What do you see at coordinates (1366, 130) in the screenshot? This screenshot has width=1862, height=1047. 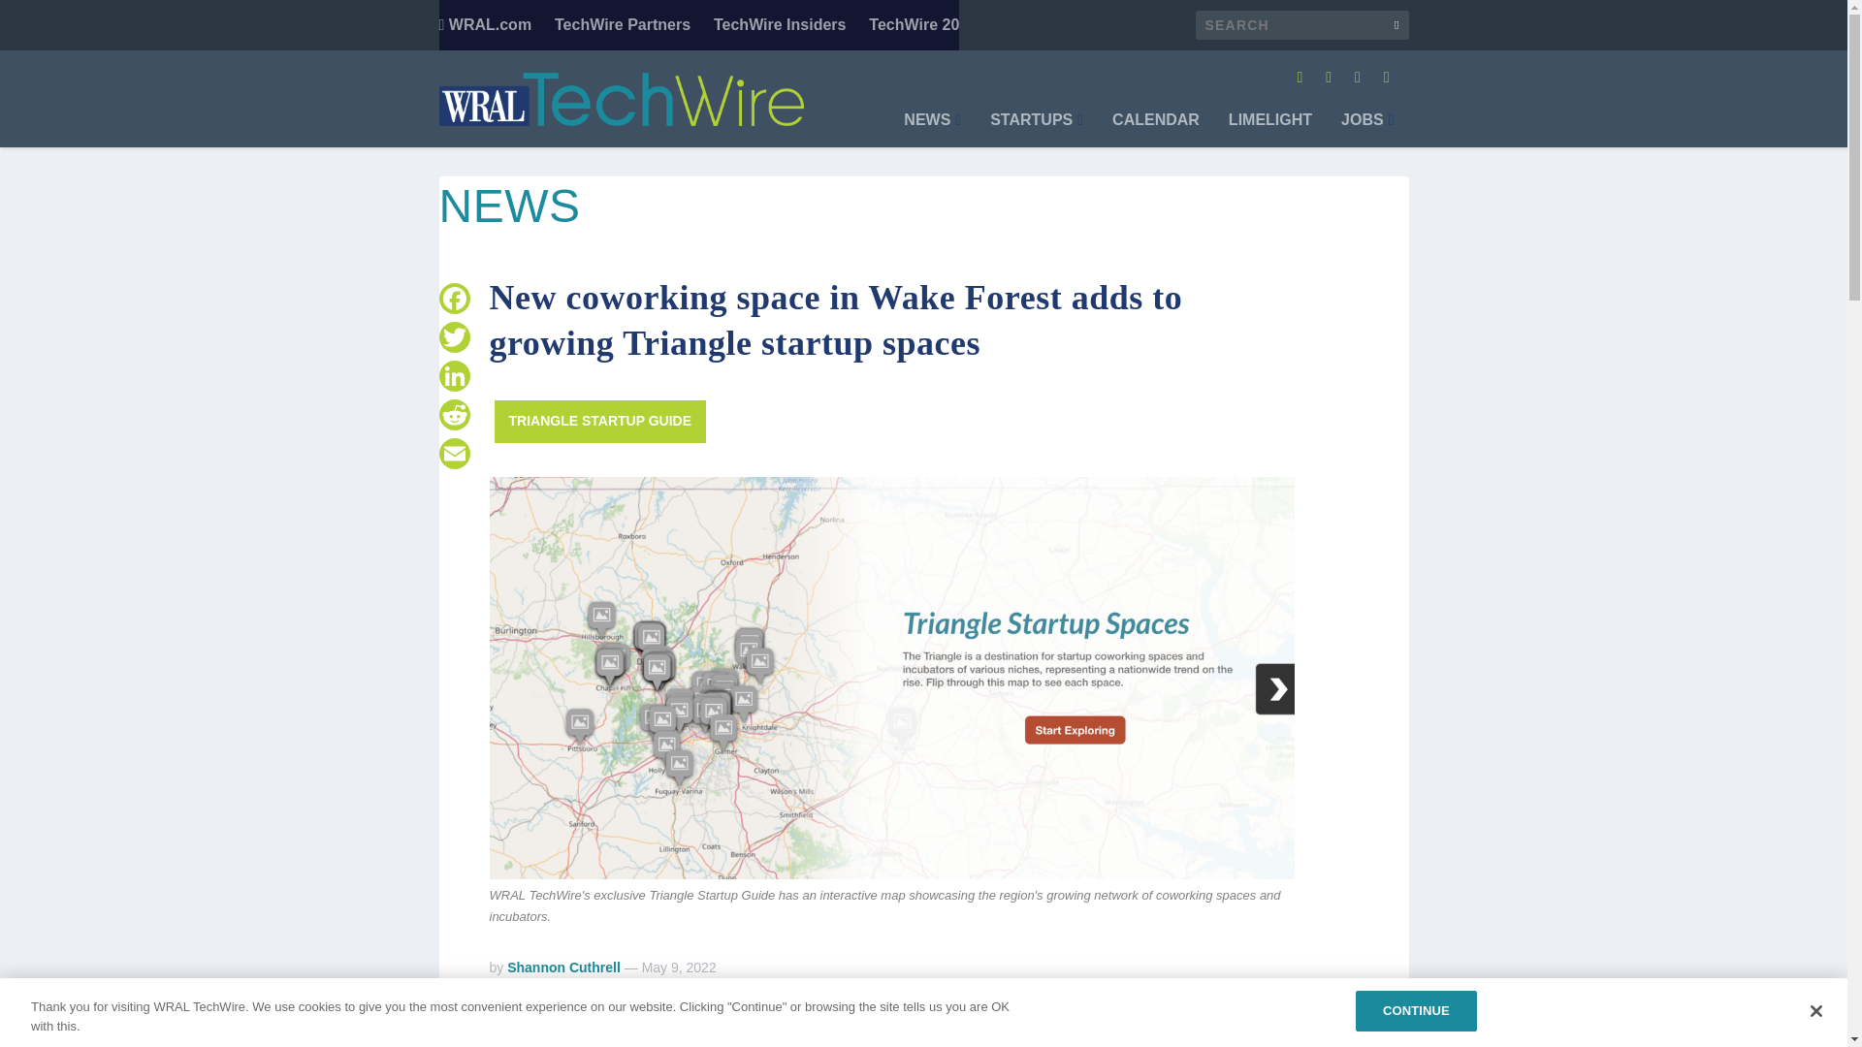 I see `JOBS` at bounding box center [1366, 130].